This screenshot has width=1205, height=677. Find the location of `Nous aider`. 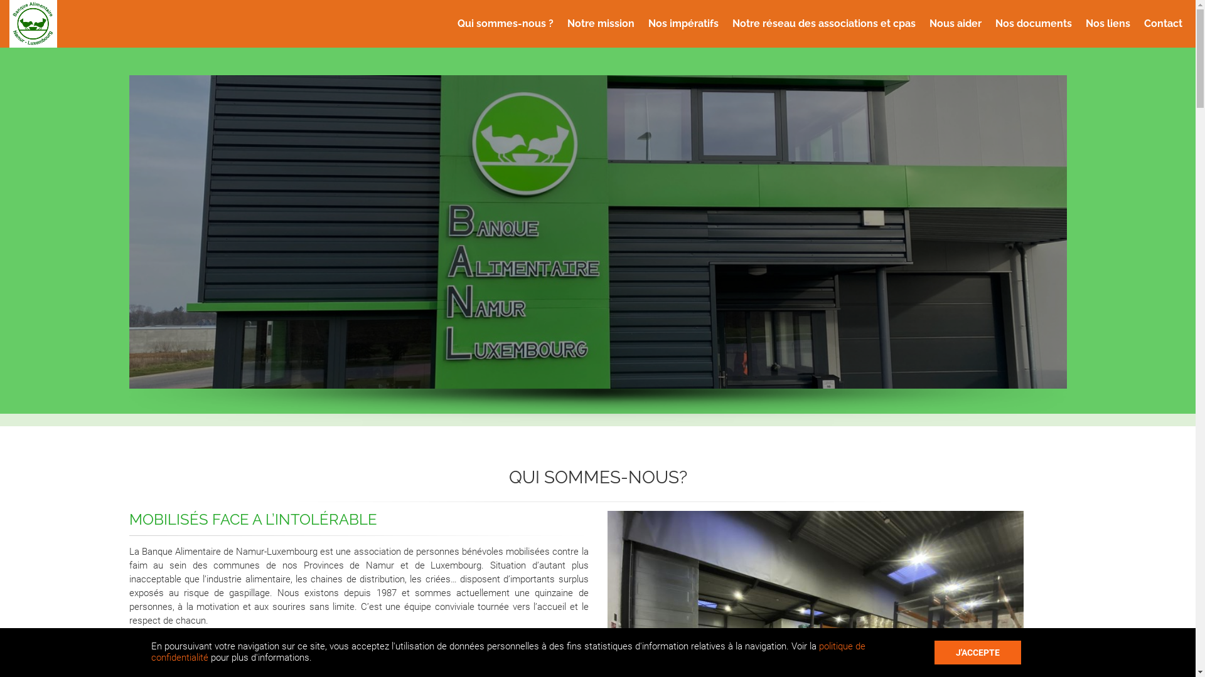

Nous aider is located at coordinates (955, 24).